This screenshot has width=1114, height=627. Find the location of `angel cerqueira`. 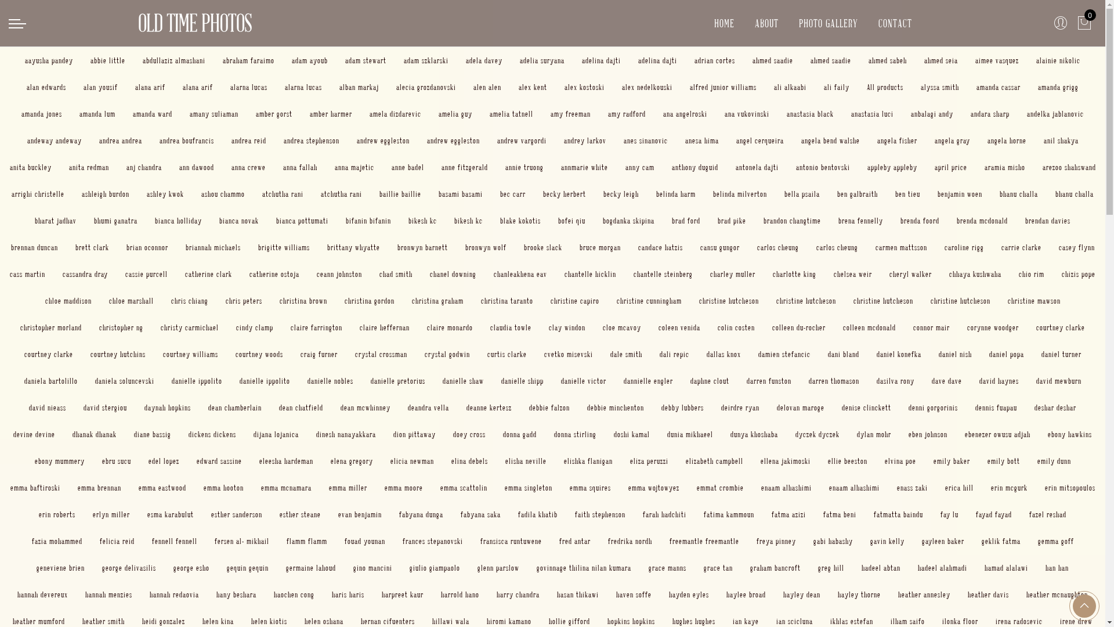

angel cerqueira is located at coordinates (759, 140).